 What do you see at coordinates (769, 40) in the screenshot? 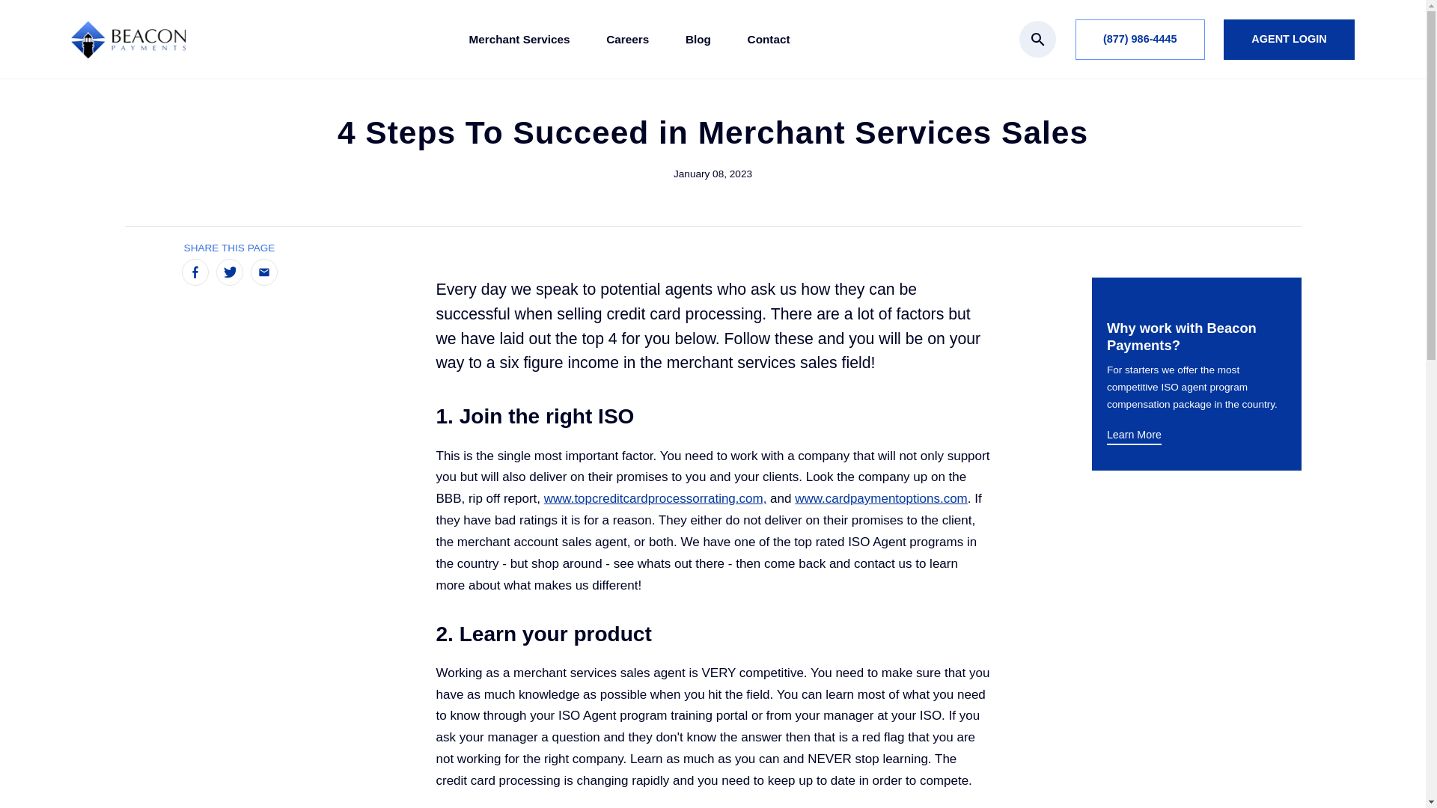
I see `Contact` at bounding box center [769, 40].